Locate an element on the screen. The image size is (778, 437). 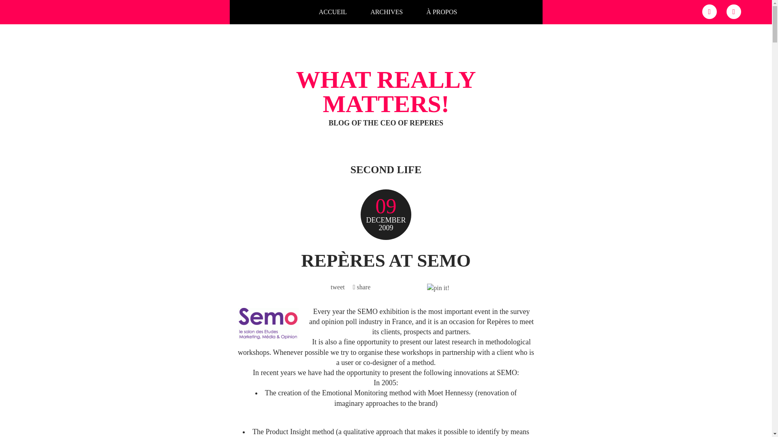
WHAT REALLY MATTERS! is located at coordinates (385, 92).